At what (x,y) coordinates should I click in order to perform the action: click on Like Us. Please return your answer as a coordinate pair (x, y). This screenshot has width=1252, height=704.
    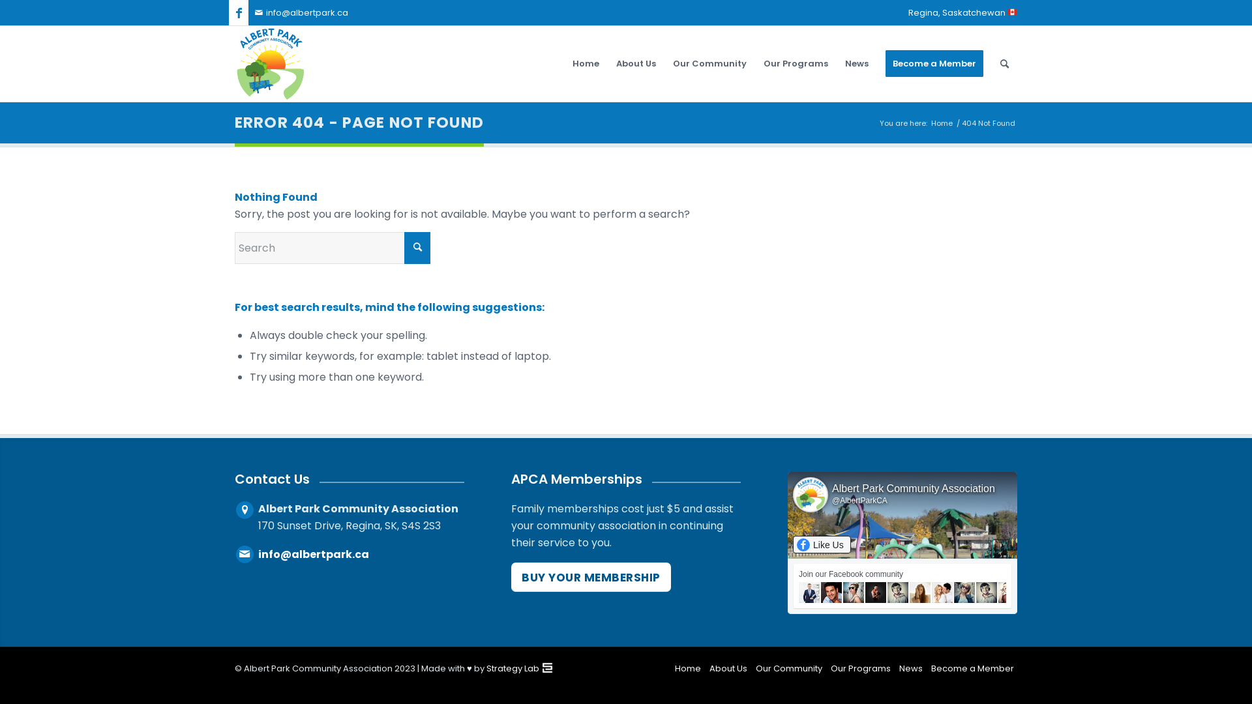
    Looking at the image, I should click on (822, 545).